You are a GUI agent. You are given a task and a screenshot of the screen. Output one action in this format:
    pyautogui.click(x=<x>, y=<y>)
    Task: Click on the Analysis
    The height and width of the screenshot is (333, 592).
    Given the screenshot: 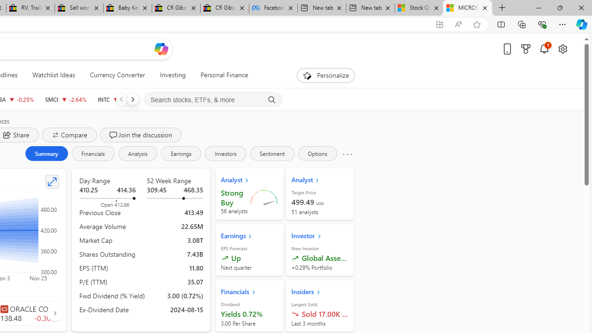 What is the action you would take?
    pyautogui.click(x=137, y=154)
    